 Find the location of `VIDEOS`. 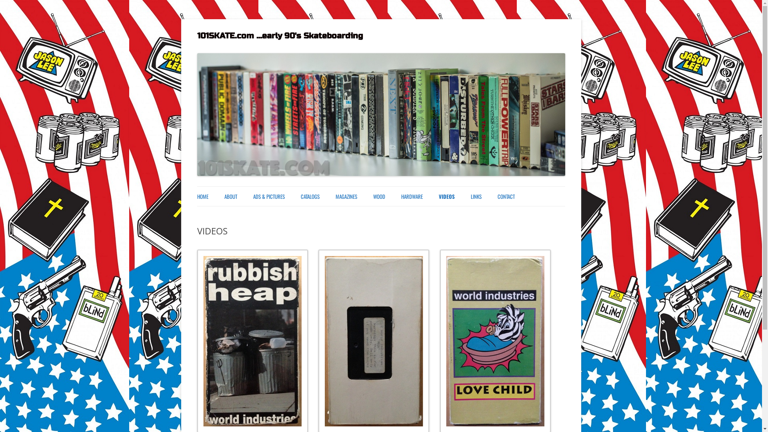

VIDEOS is located at coordinates (446, 196).